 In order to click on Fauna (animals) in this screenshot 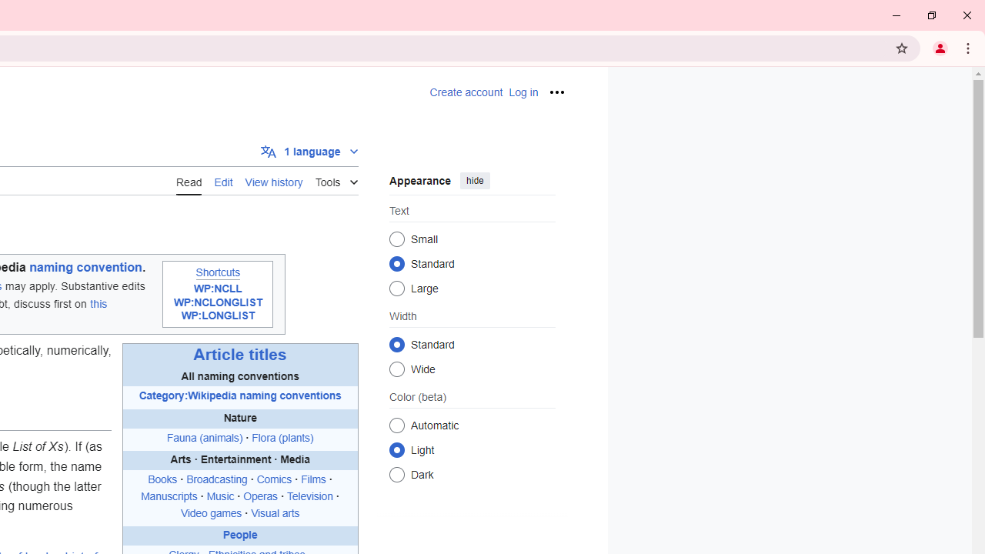, I will do `click(205, 437)`.